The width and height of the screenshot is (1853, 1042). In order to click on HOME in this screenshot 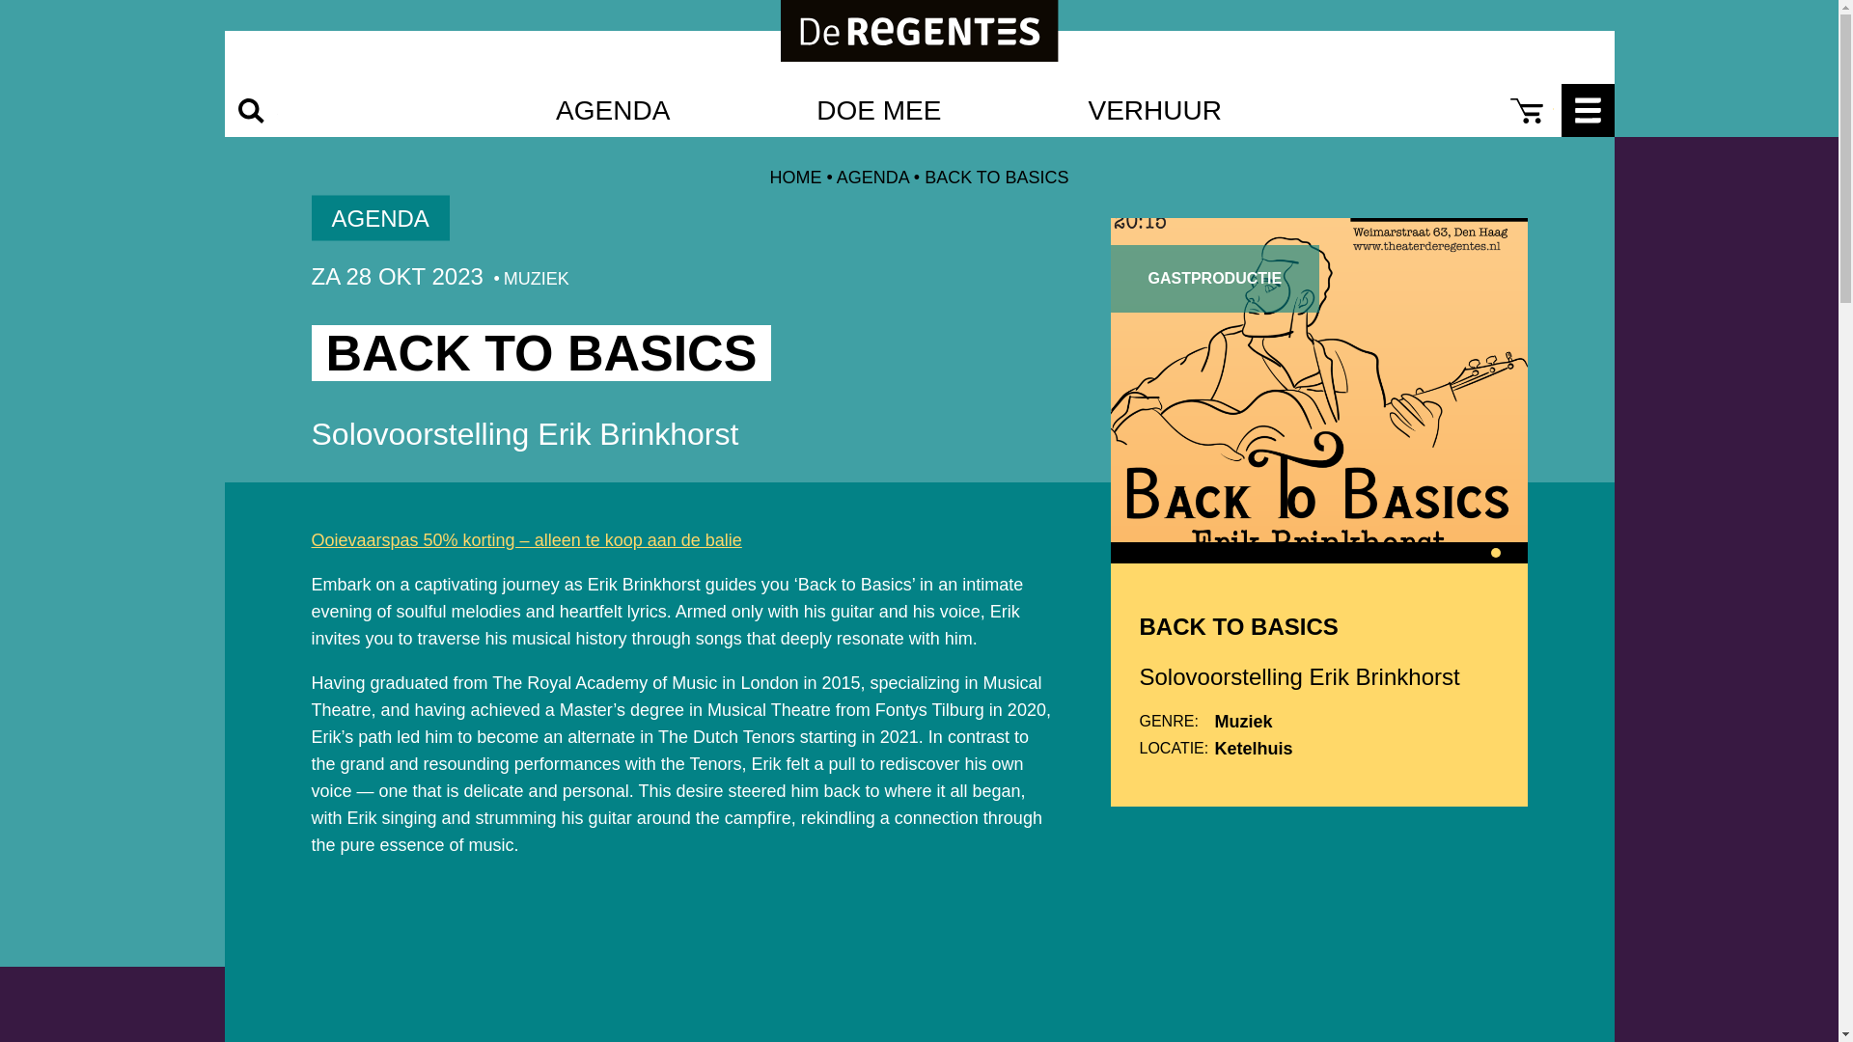, I will do `click(794, 178)`.